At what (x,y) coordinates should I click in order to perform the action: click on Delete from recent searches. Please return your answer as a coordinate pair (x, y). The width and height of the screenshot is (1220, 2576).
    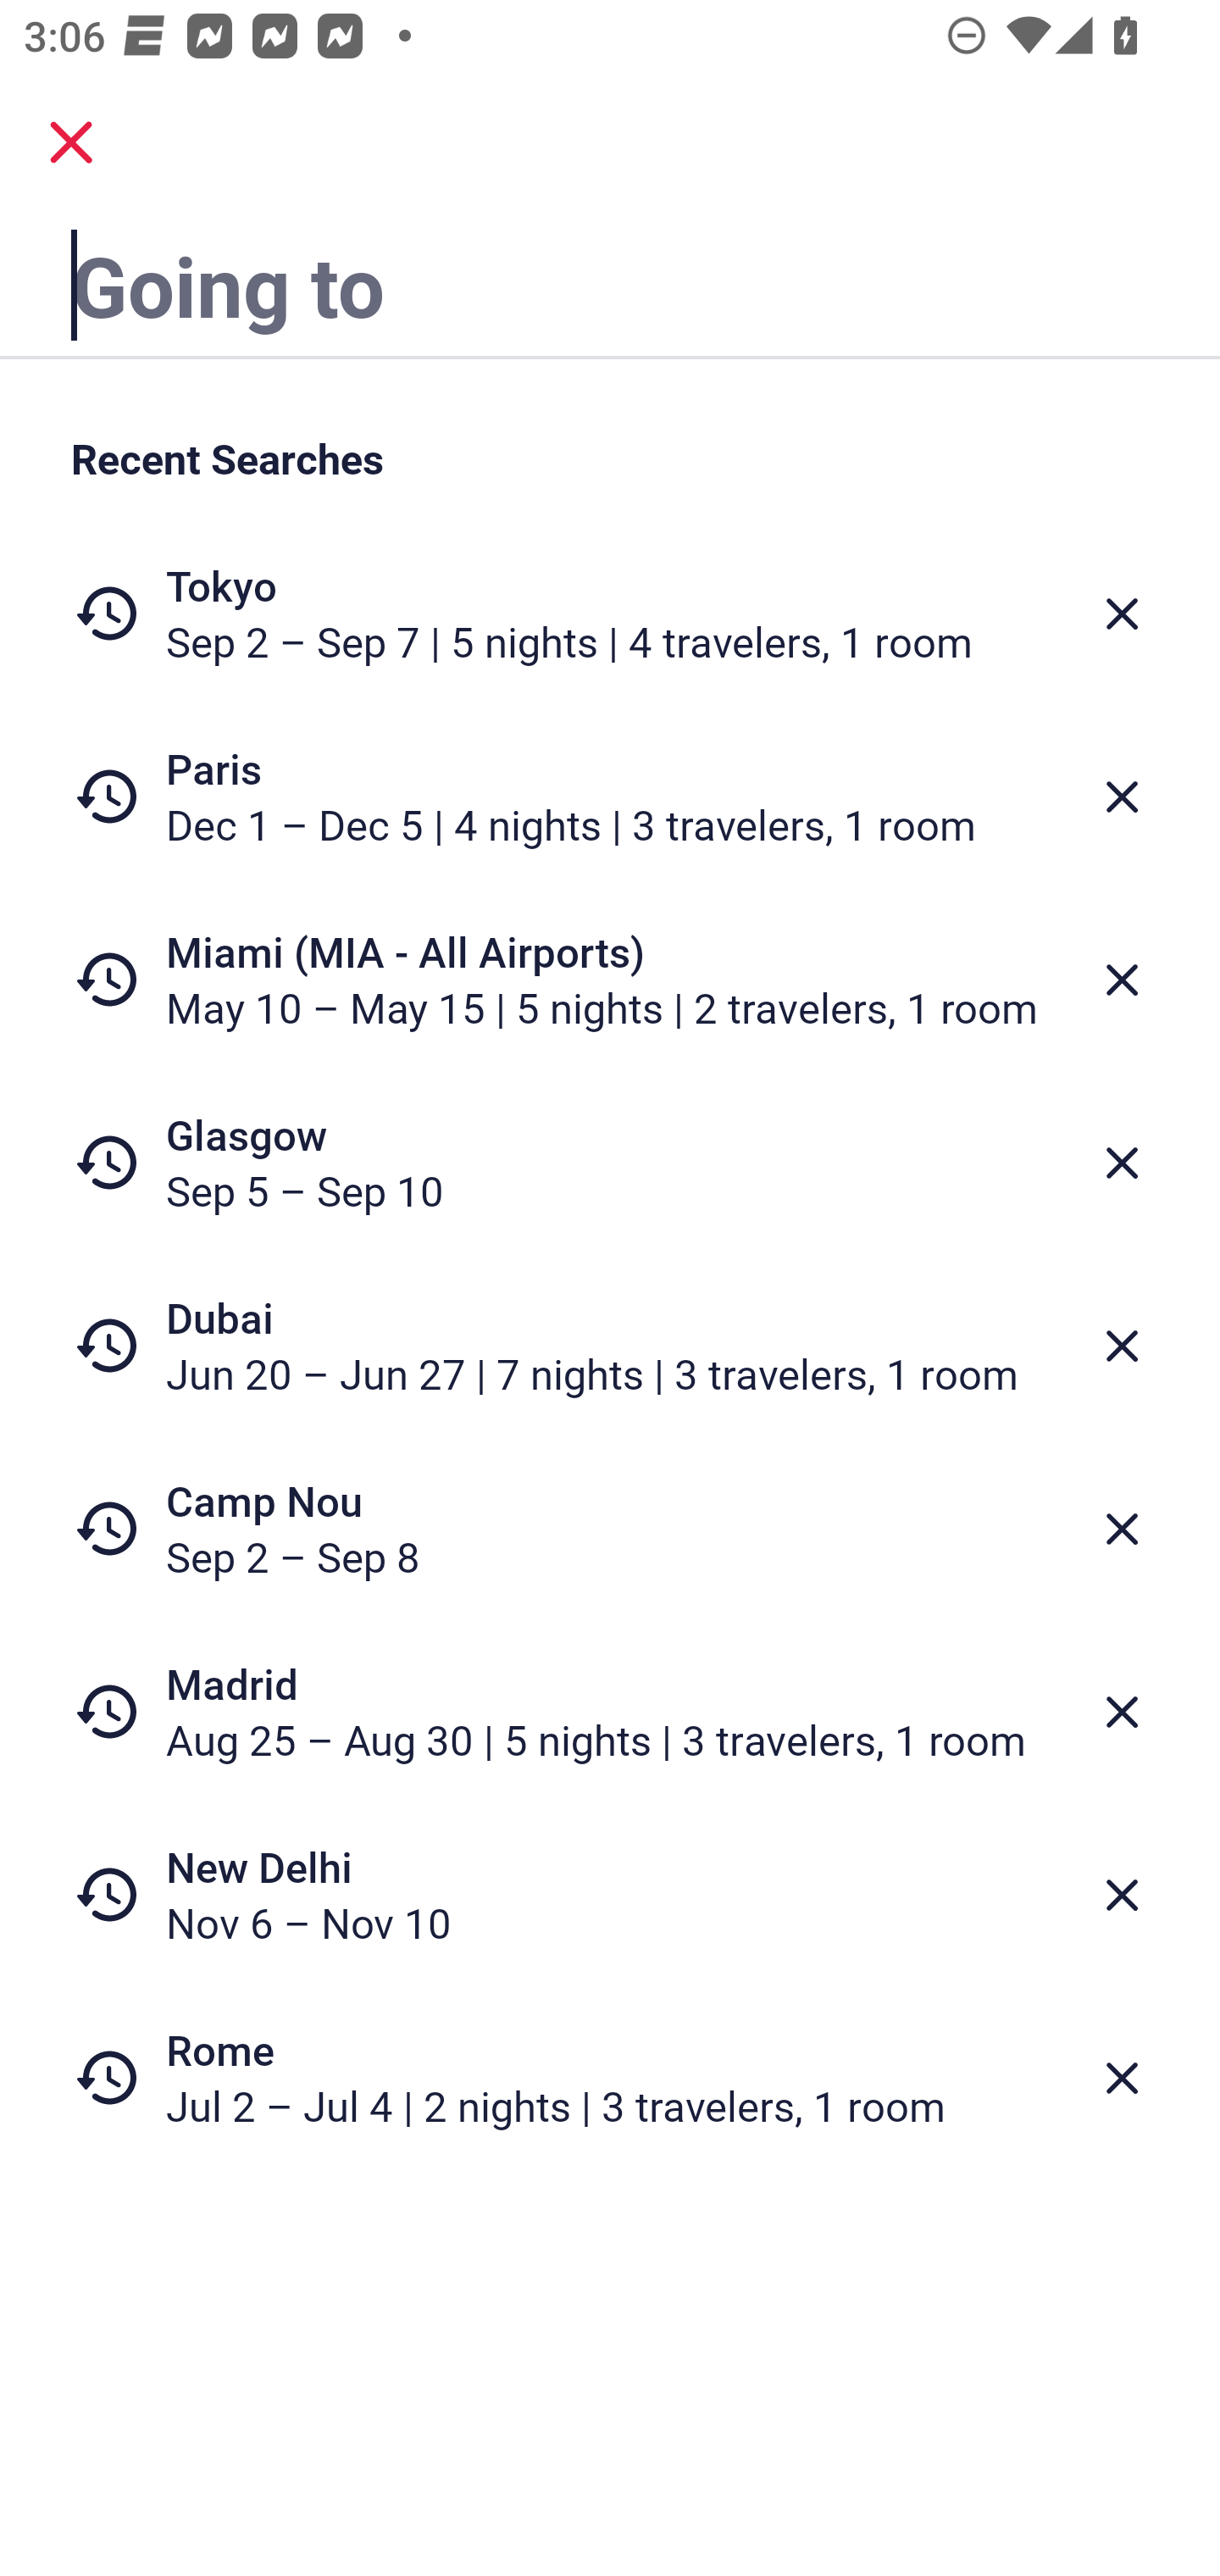
    Looking at the image, I should click on (1122, 1163).